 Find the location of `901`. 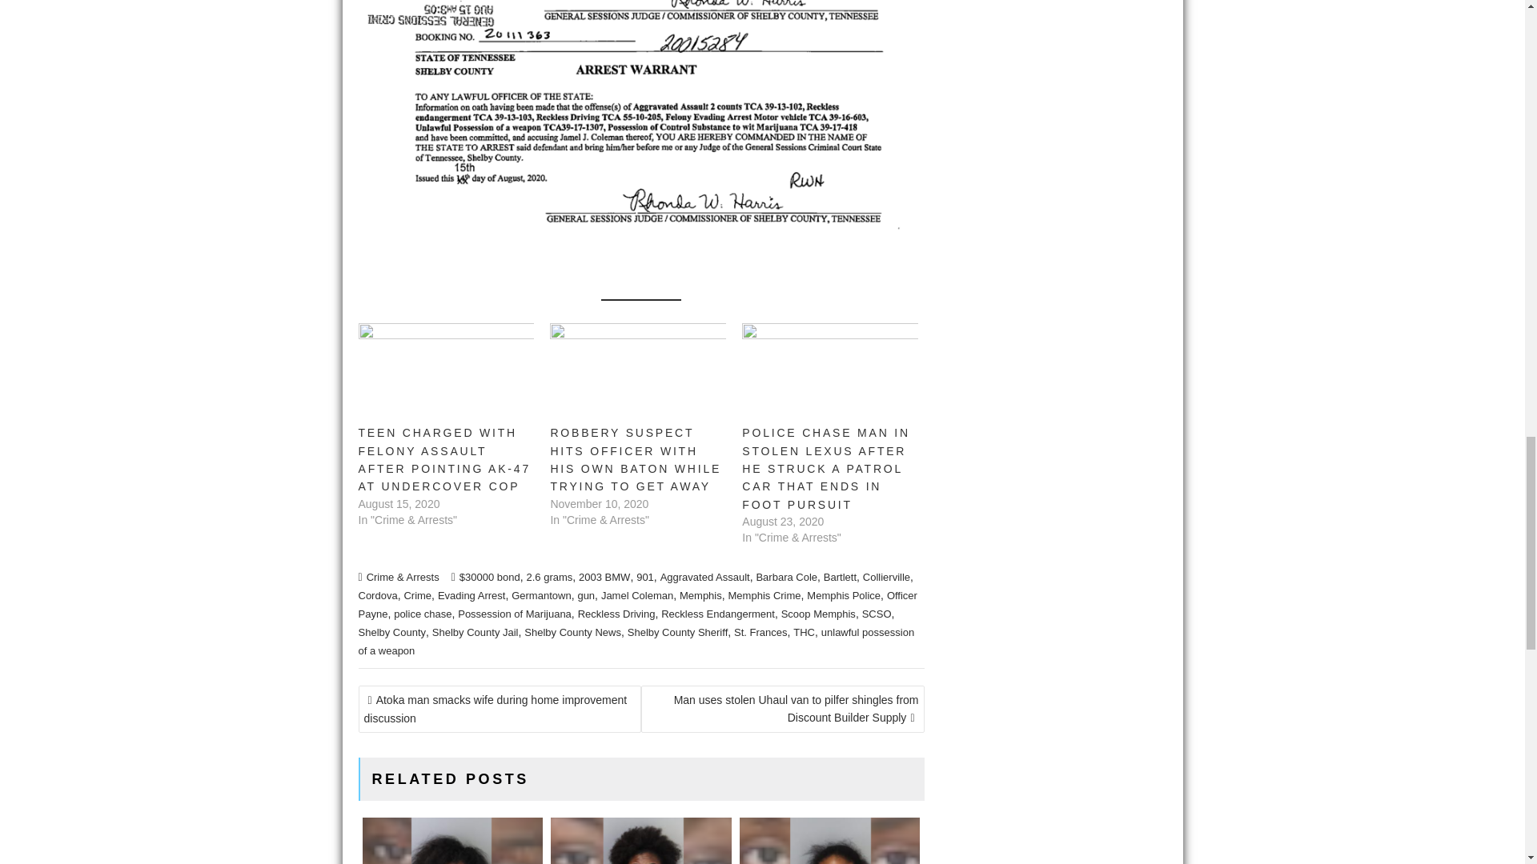

901 is located at coordinates (645, 577).